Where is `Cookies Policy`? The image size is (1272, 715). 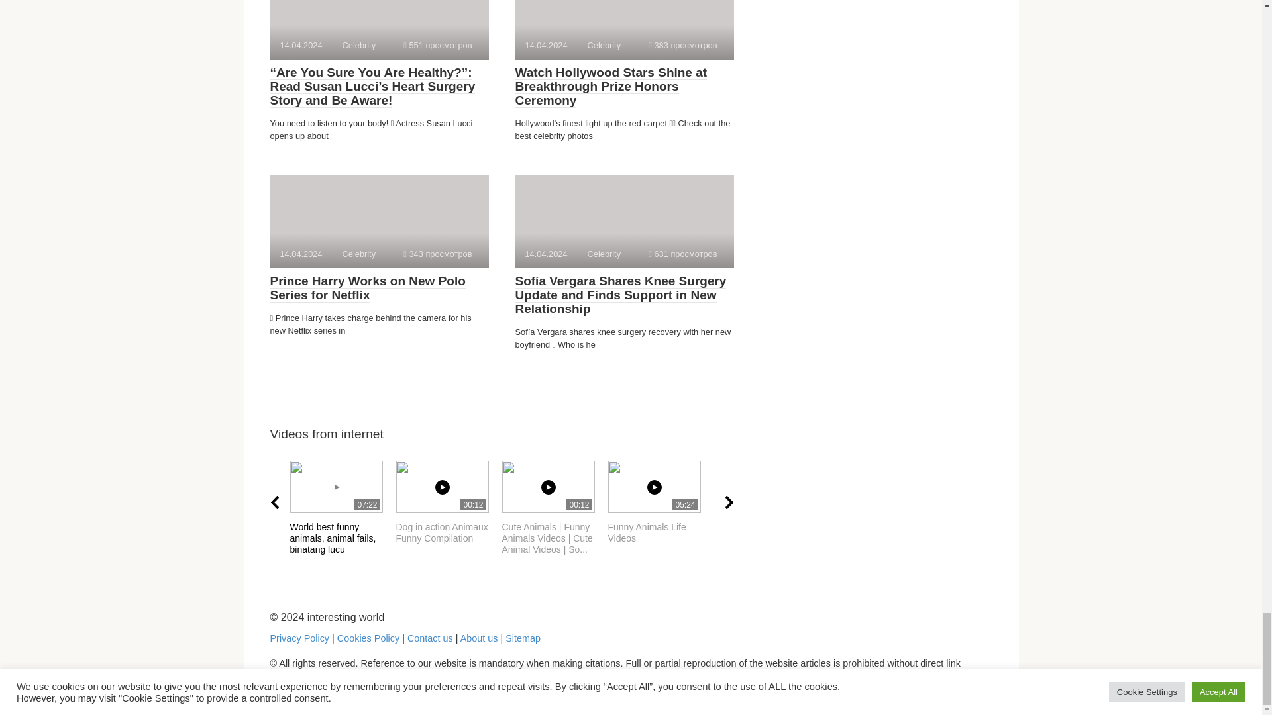
Cookies Policy is located at coordinates (368, 638).